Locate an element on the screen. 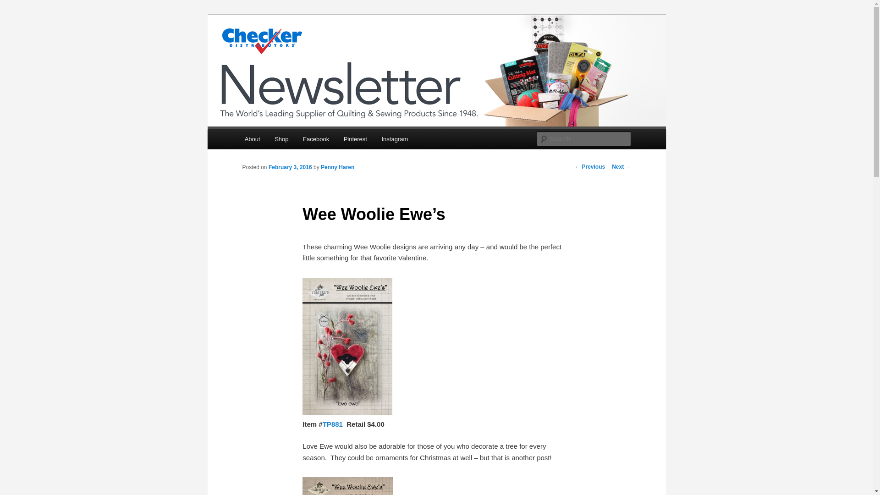  Checker News Blog is located at coordinates (306, 48).